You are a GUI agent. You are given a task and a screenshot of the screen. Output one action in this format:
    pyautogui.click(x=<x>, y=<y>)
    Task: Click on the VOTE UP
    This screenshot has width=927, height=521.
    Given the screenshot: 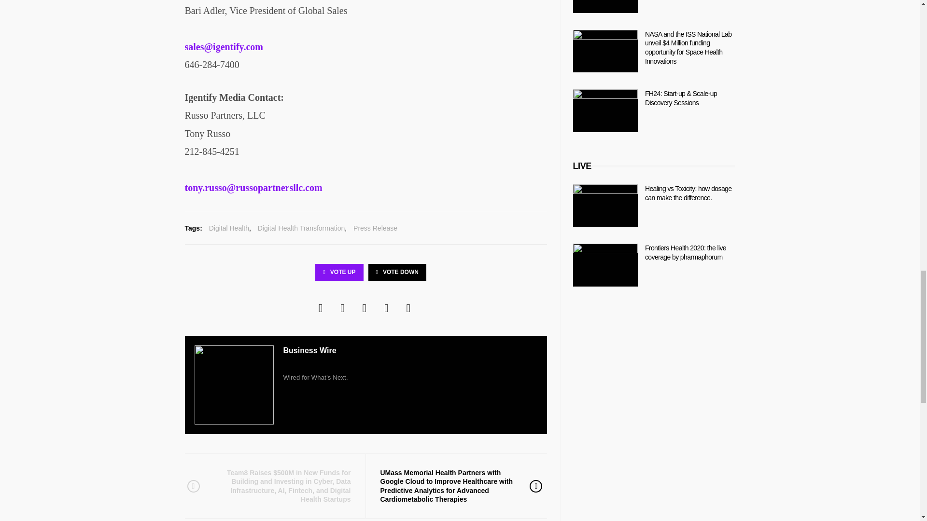 What is the action you would take?
    pyautogui.click(x=339, y=272)
    